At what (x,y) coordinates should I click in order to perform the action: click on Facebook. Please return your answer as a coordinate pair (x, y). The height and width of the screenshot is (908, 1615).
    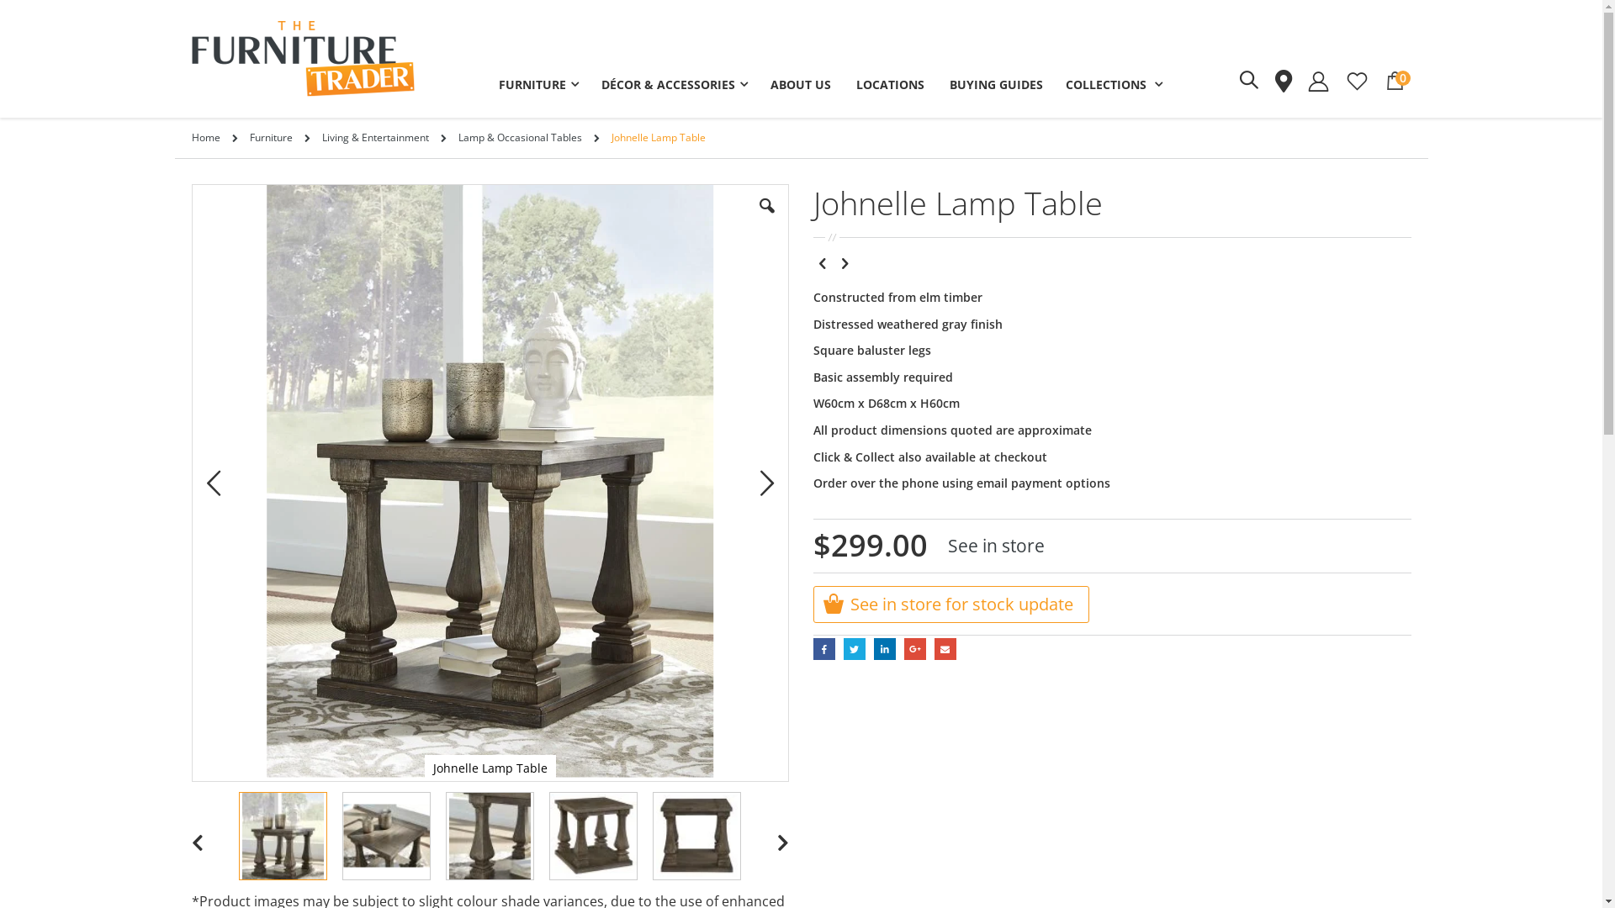
    Looking at the image, I should click on (824, 649).